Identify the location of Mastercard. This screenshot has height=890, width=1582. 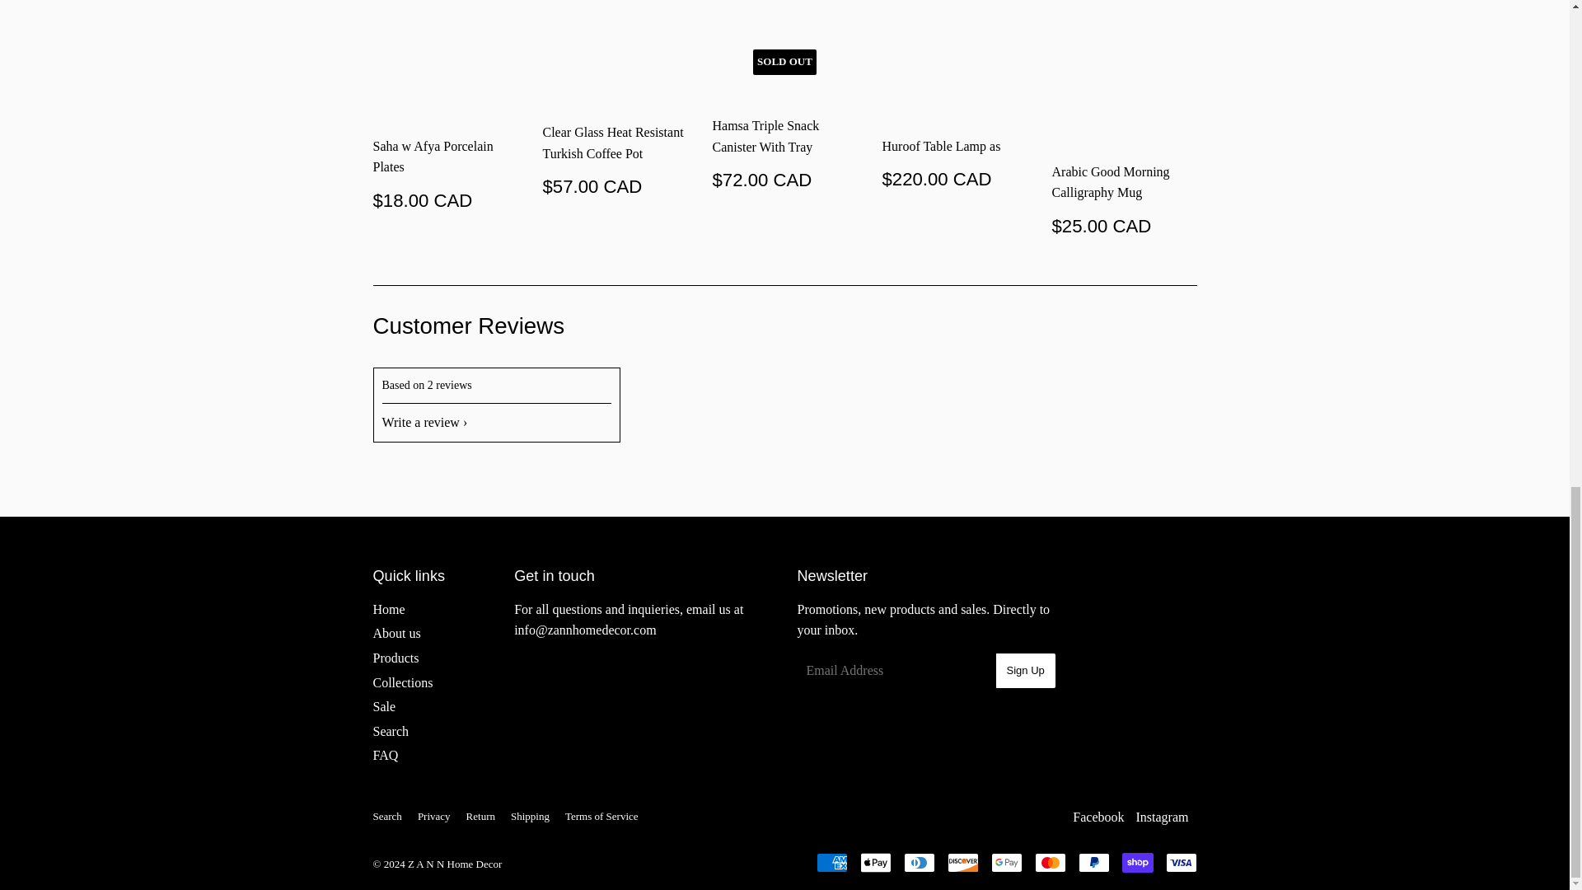
(1050, 862).